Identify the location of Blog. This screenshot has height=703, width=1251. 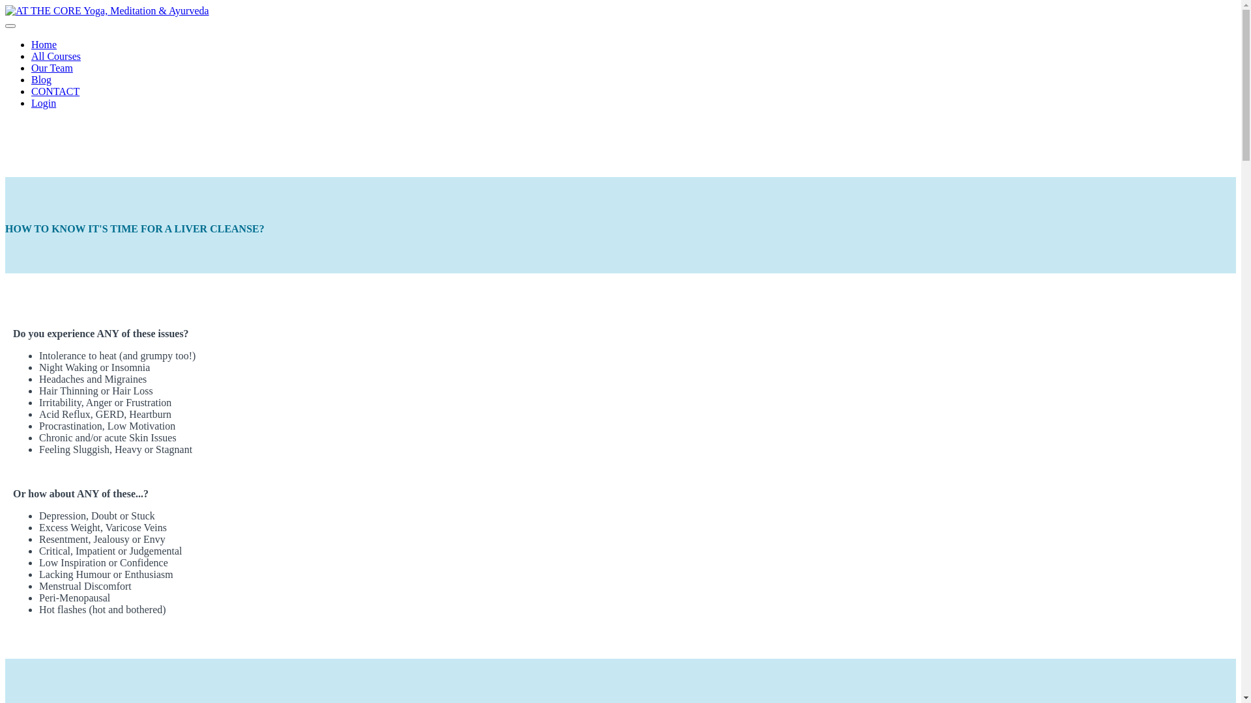
(42, 79).